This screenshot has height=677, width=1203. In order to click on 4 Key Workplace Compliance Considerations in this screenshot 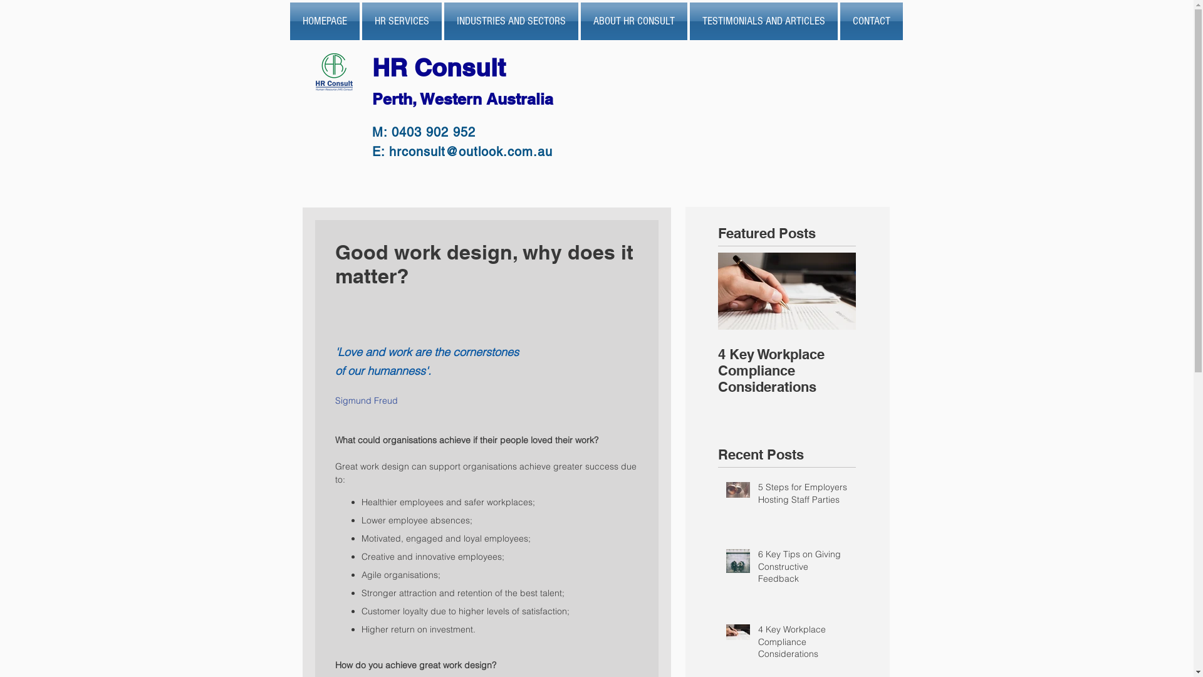, I will do `click(803, 644)`.